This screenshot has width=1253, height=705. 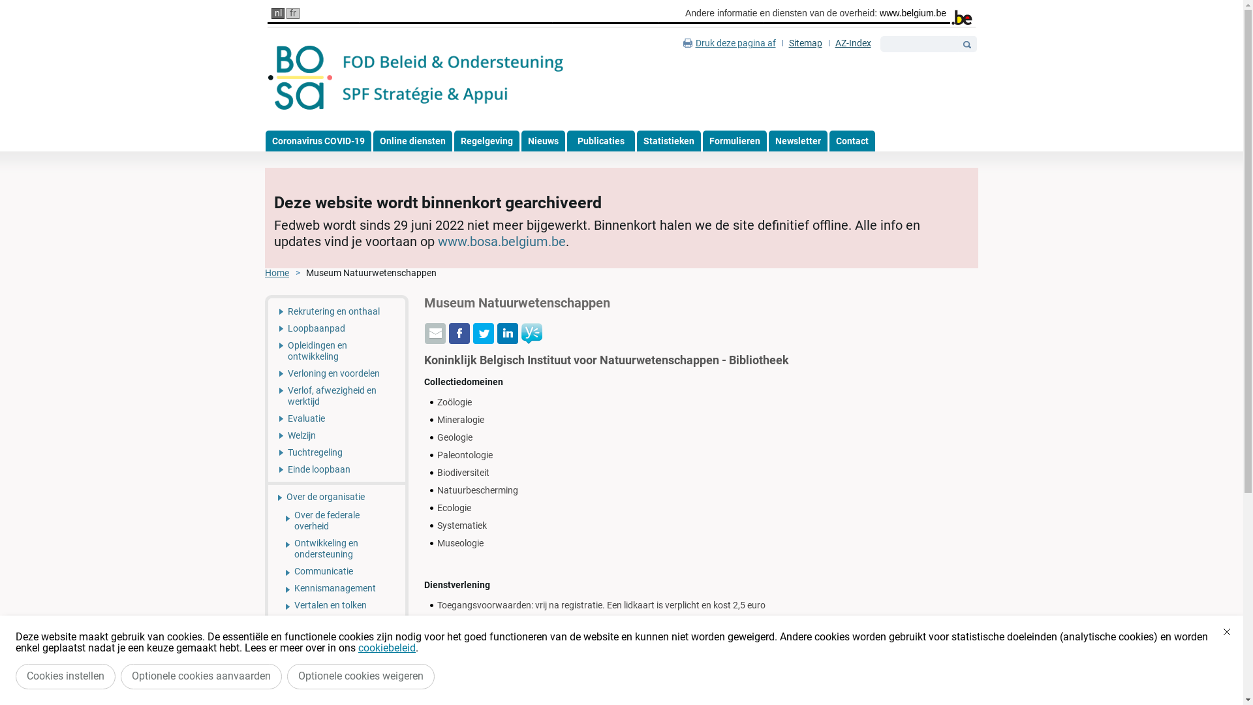 I want to click on Evaluatie, so click(x=337, y=418).